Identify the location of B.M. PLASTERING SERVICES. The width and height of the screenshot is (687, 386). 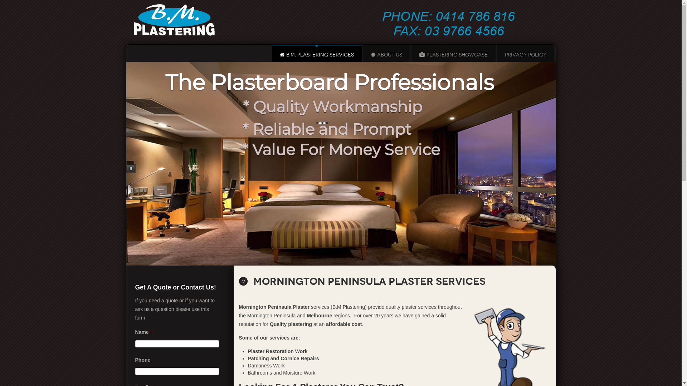
(317, 55).